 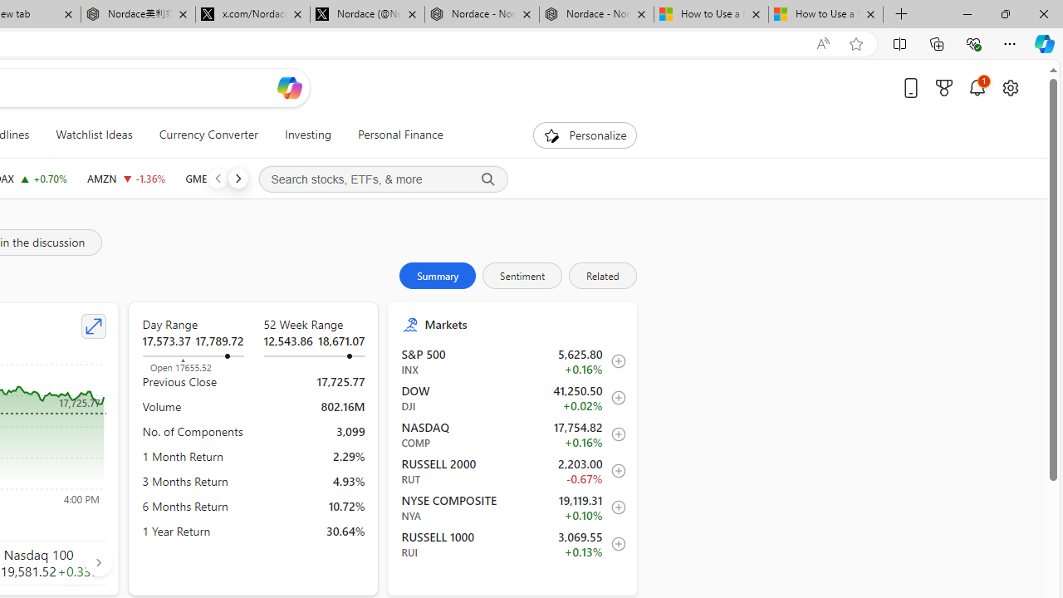 I want to click on Summary, so click(x=438, y=276).